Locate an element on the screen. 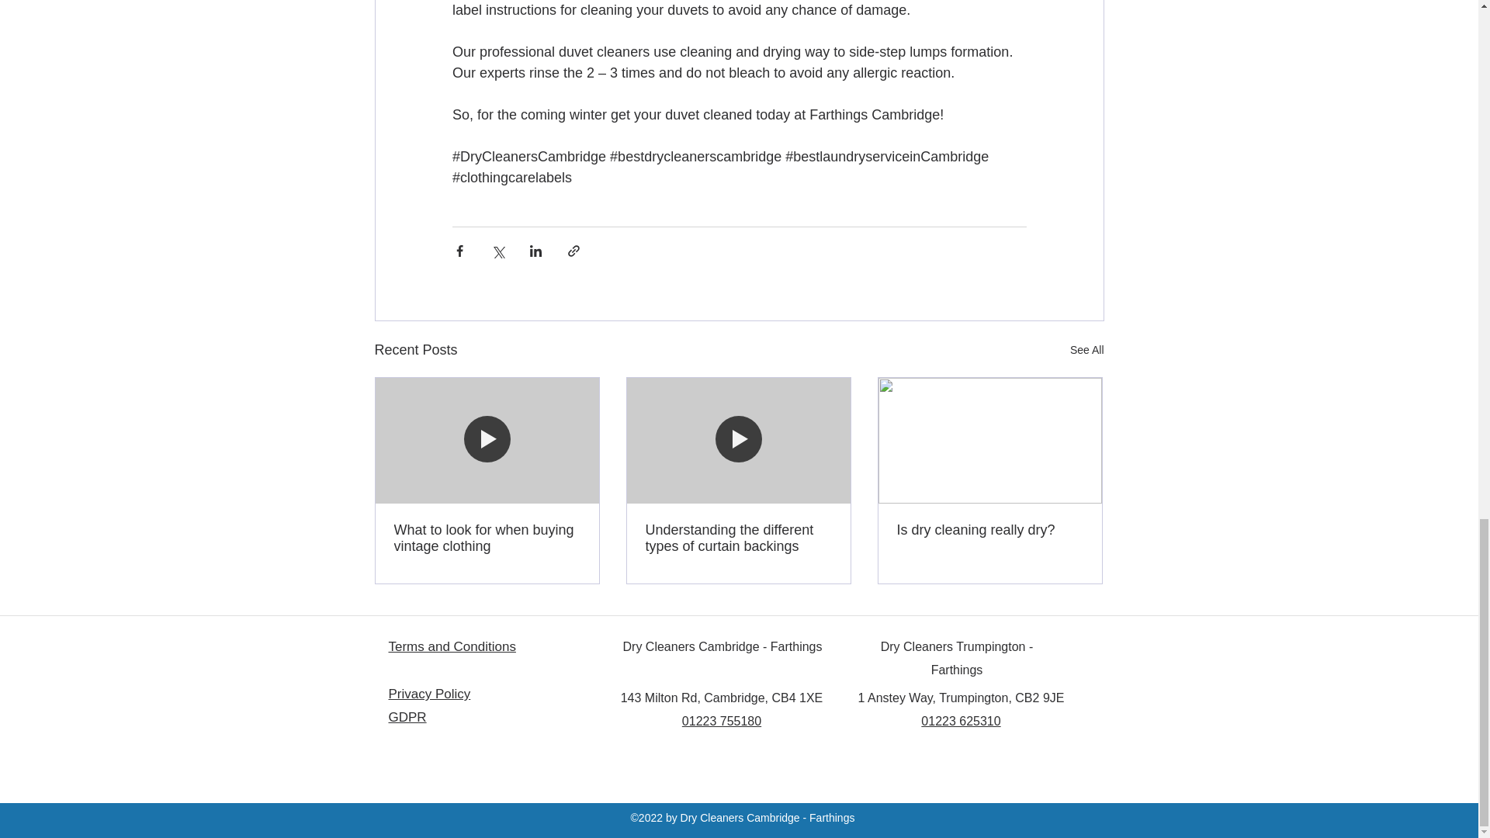 The image size is (1490, 838). Understanding the different types of curtain backings is located at coordinates (738, 538).